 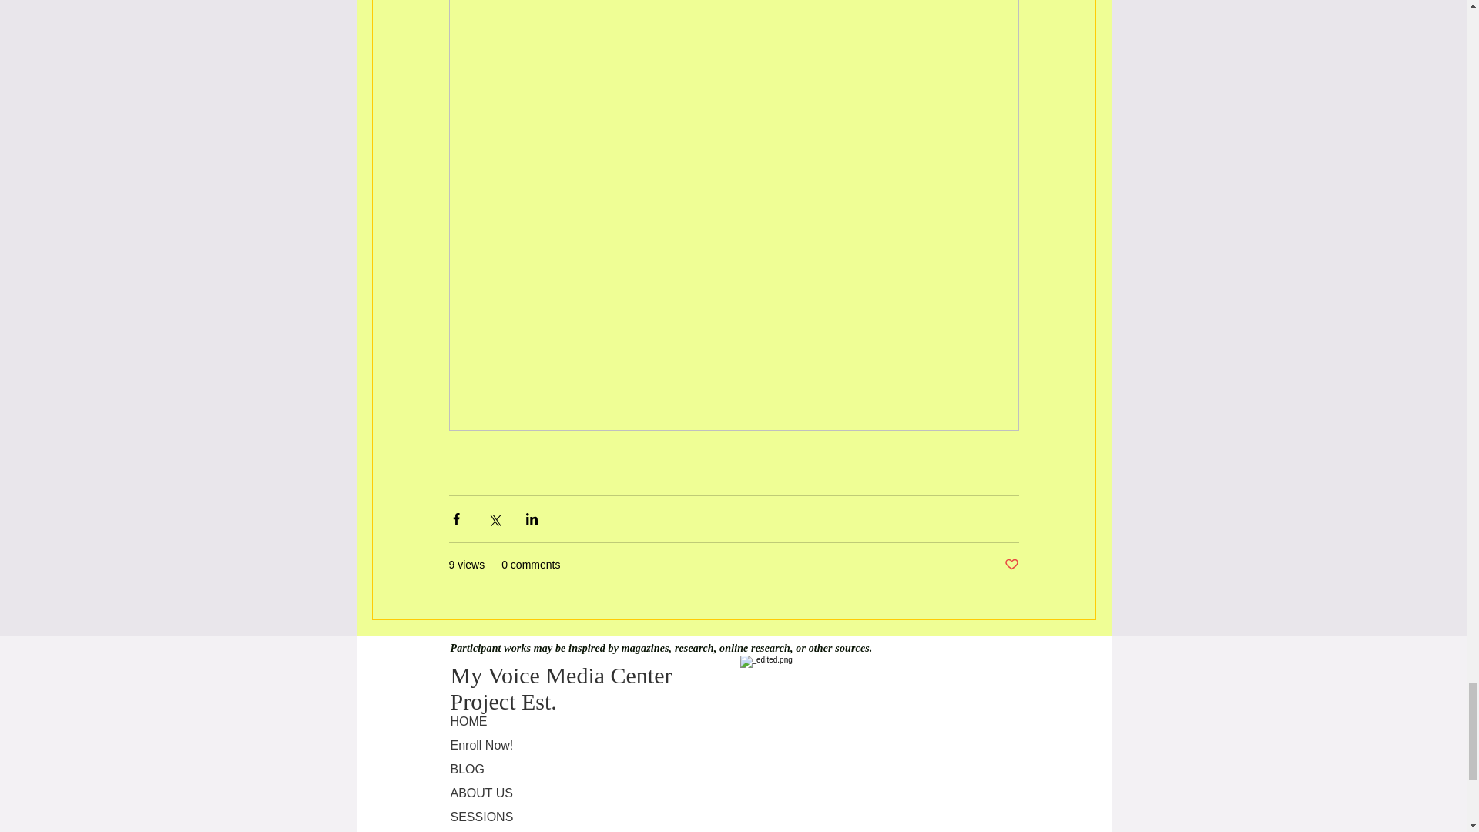 I want to click on BLOG, so click(x=560, y=769).